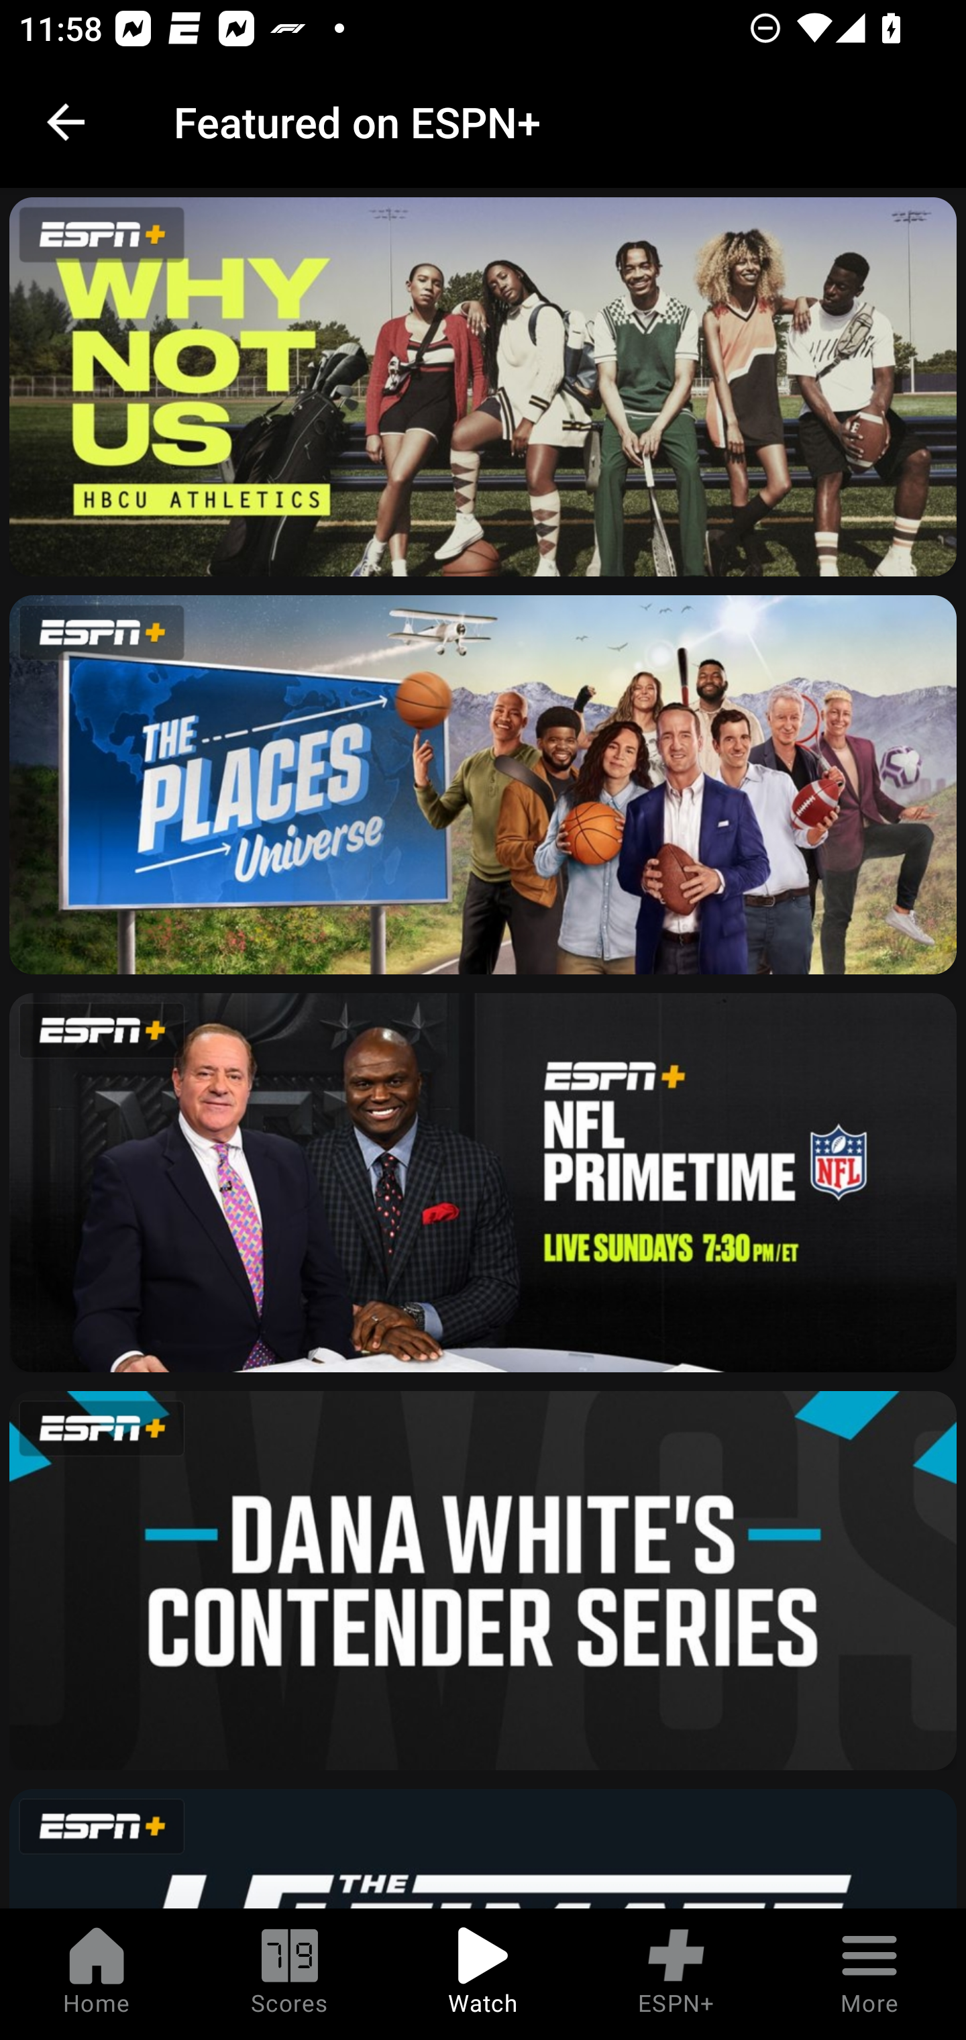 Image resolution: width=966 pixels, height=2040 pixels. What do you see at coordinates (290, 1974) in the screenshot?
I see `Scores` at bounding box center [290, 1974].